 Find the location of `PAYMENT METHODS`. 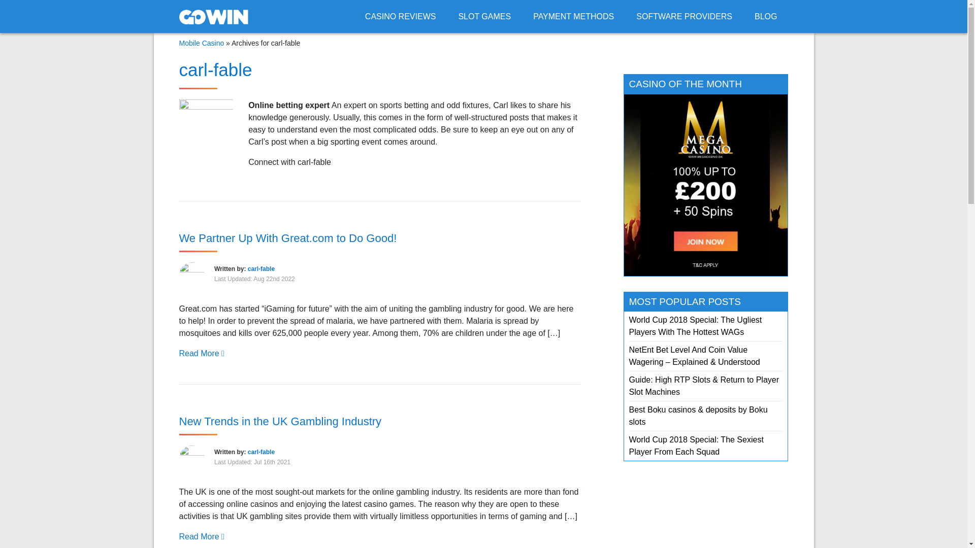

PAYMENT METHODS is located at coordinates (574, 16).